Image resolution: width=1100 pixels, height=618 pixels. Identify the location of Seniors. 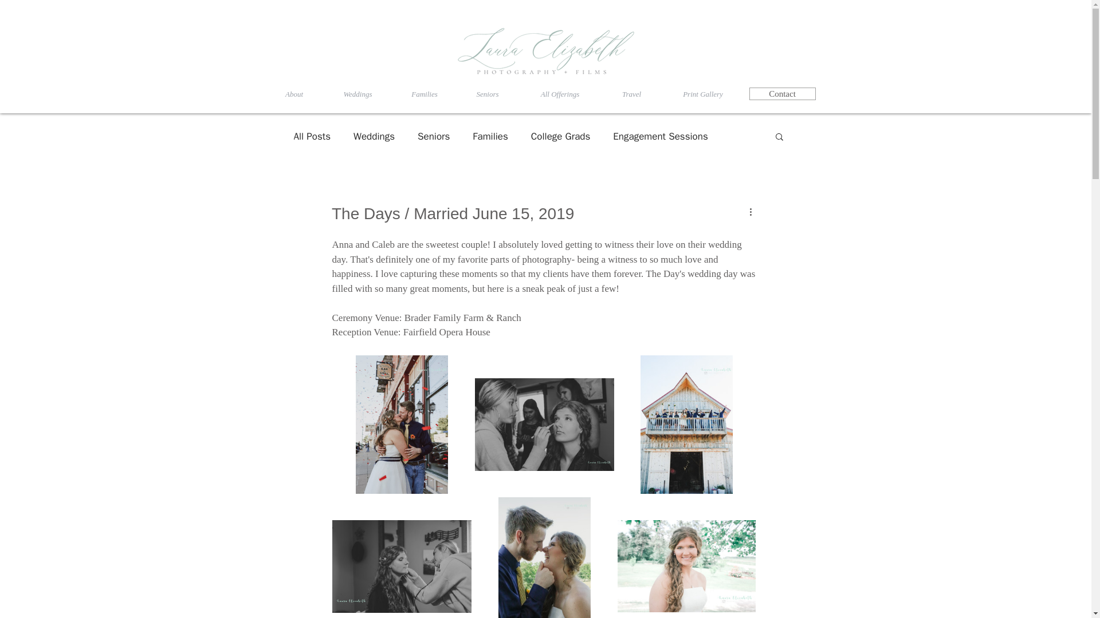
(434, 136).